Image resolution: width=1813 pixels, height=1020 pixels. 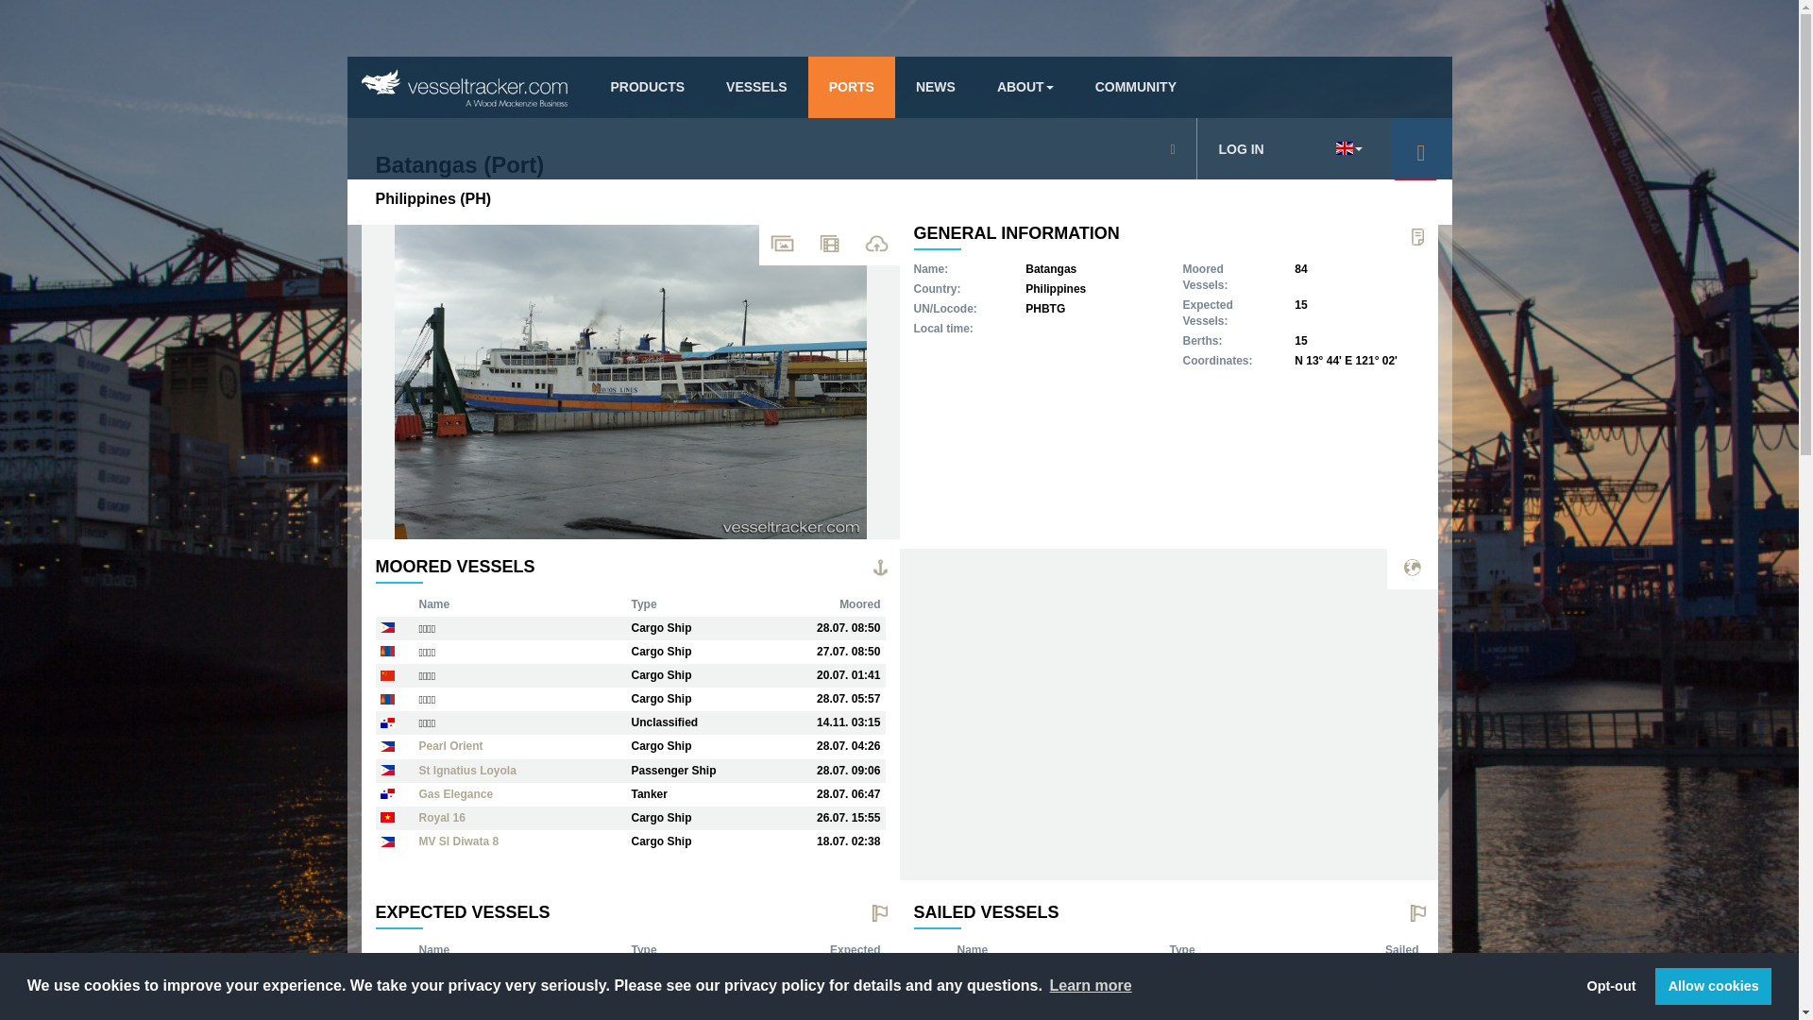 I want to click on Mongolia, so click(x=387, y=699).